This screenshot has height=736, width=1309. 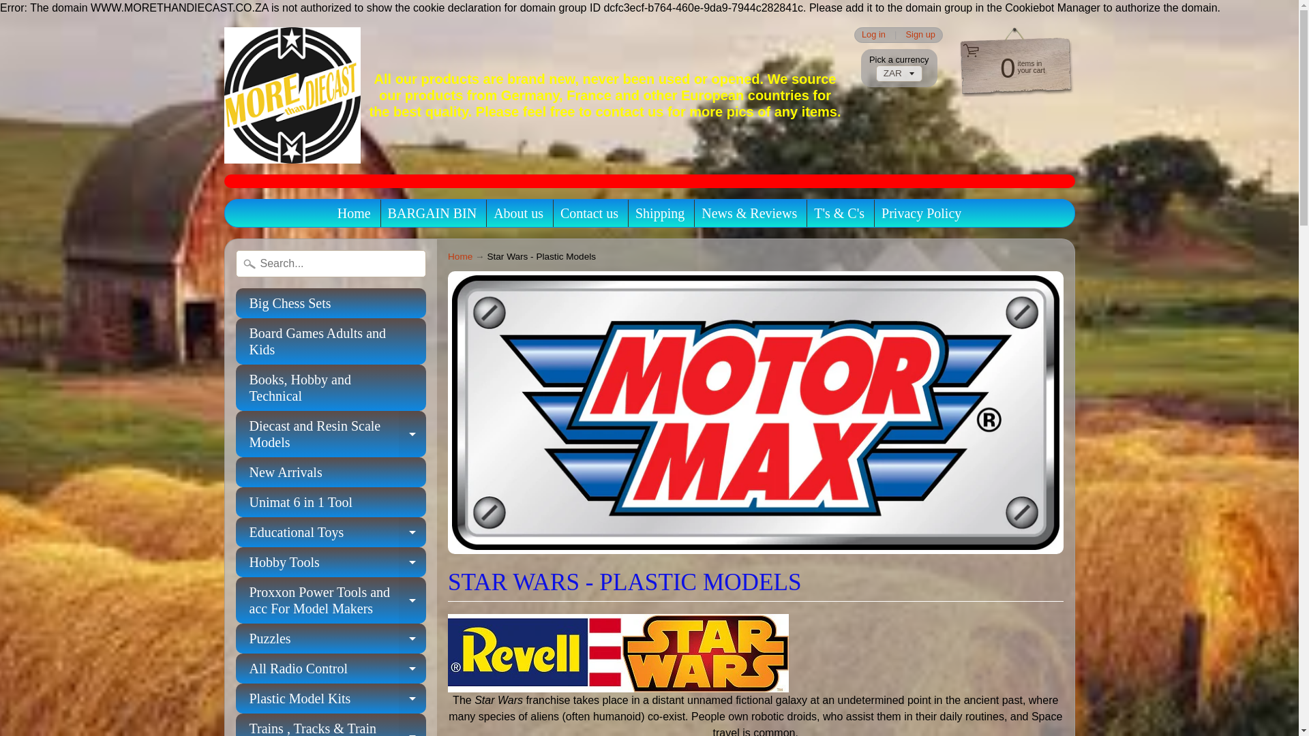 What do you see at coordinates (292, 95) in the screenshot?
I see `Morethandiecast.co.za` at bounding box center [292, 95].